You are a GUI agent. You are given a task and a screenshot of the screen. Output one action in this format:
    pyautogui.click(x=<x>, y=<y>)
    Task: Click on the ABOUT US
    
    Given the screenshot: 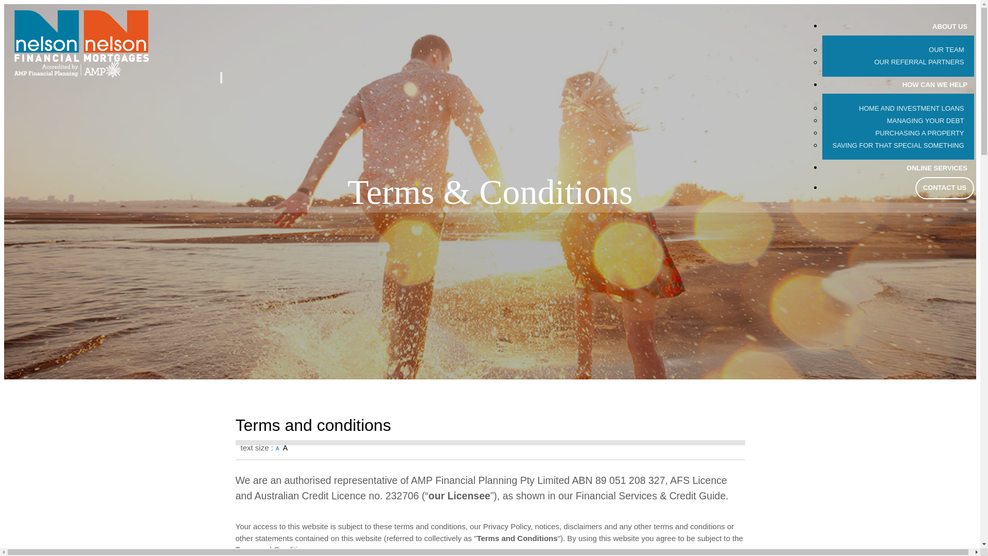 What is the action you would take?
    pyautogui.click(x=950, y=27)
    